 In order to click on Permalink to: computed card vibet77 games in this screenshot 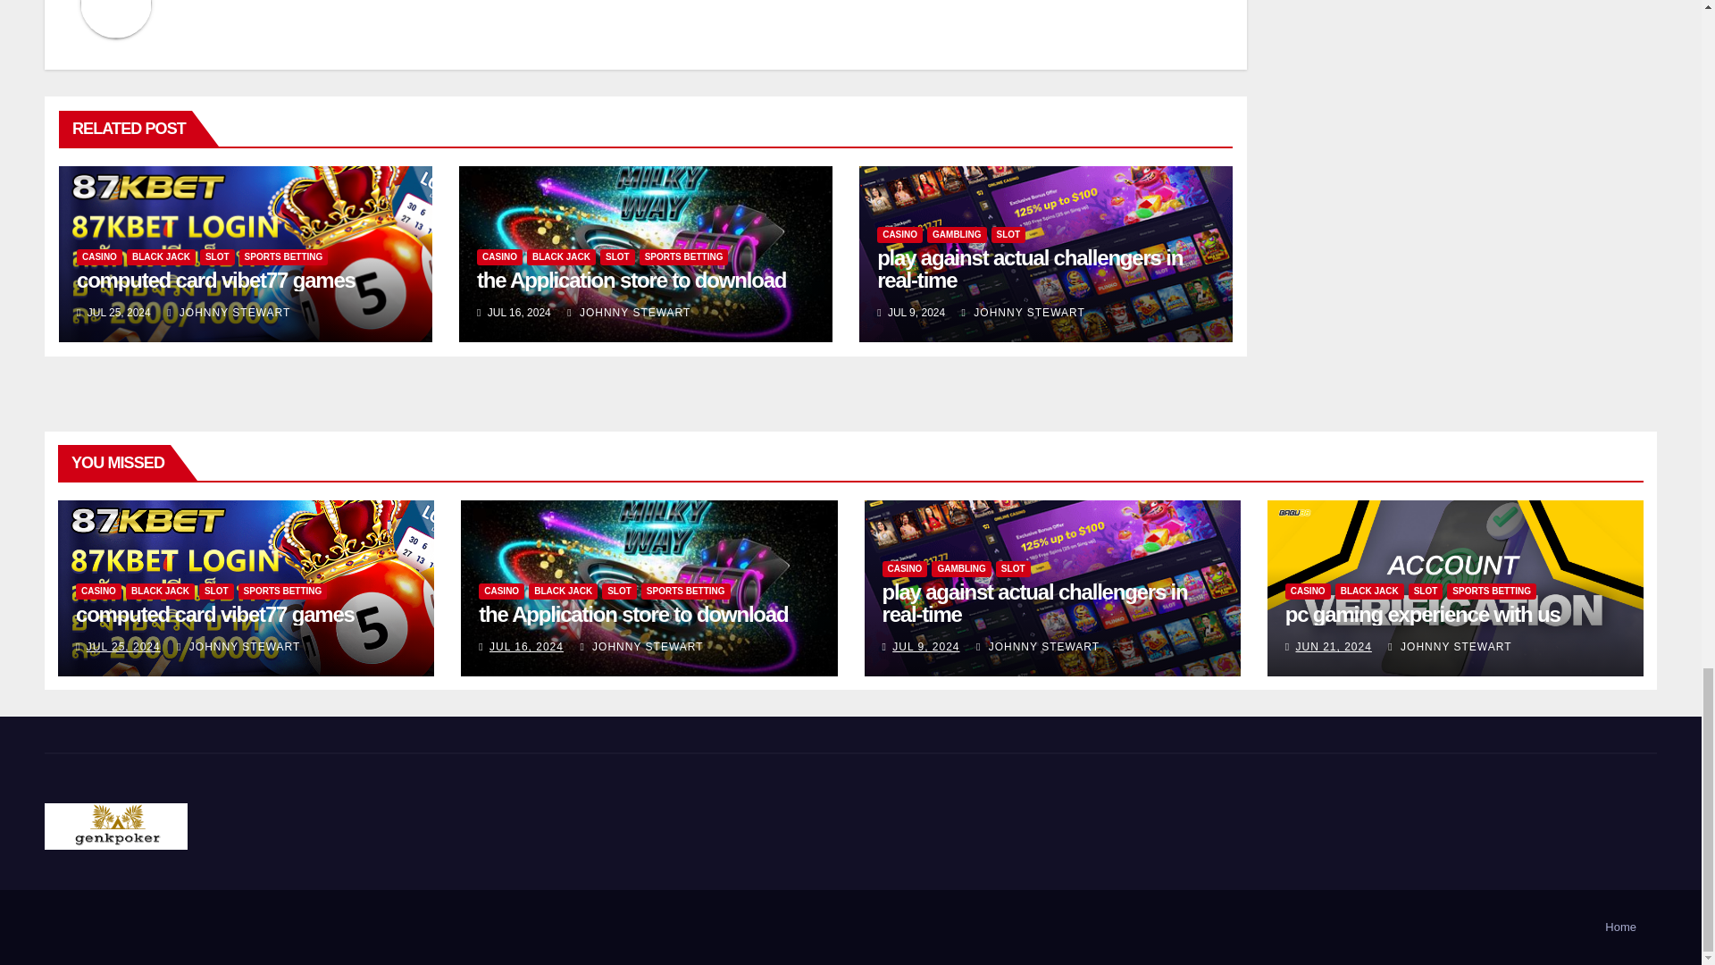, I will do `click(214, 613)`.